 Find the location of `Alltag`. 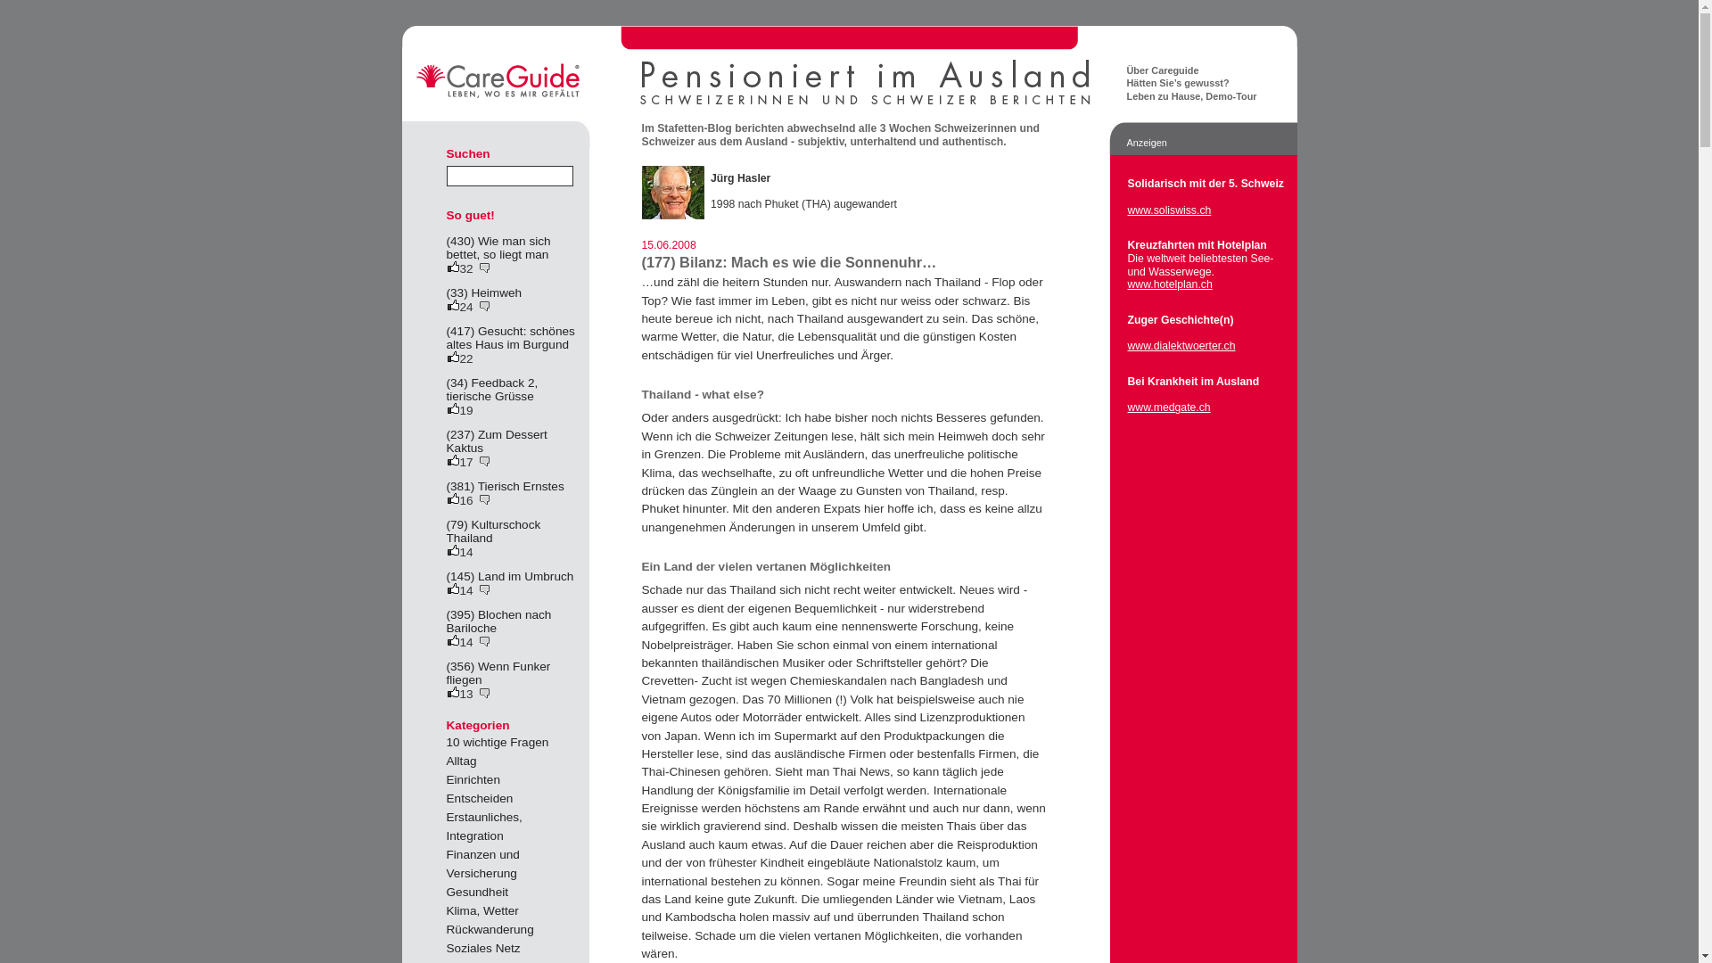

Alltag is located at coordinates (461, 761).